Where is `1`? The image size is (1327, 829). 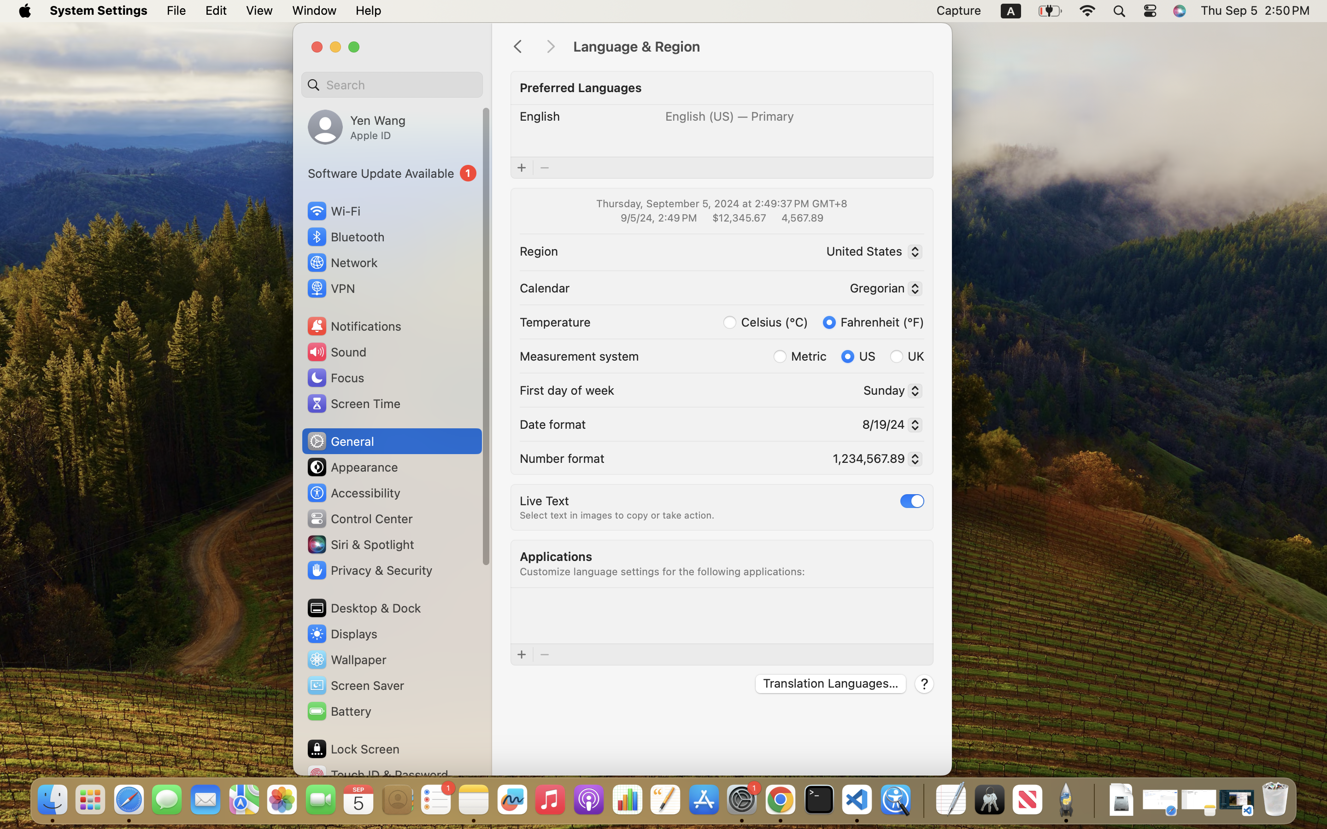 1 is located at coordinates (912, 501).